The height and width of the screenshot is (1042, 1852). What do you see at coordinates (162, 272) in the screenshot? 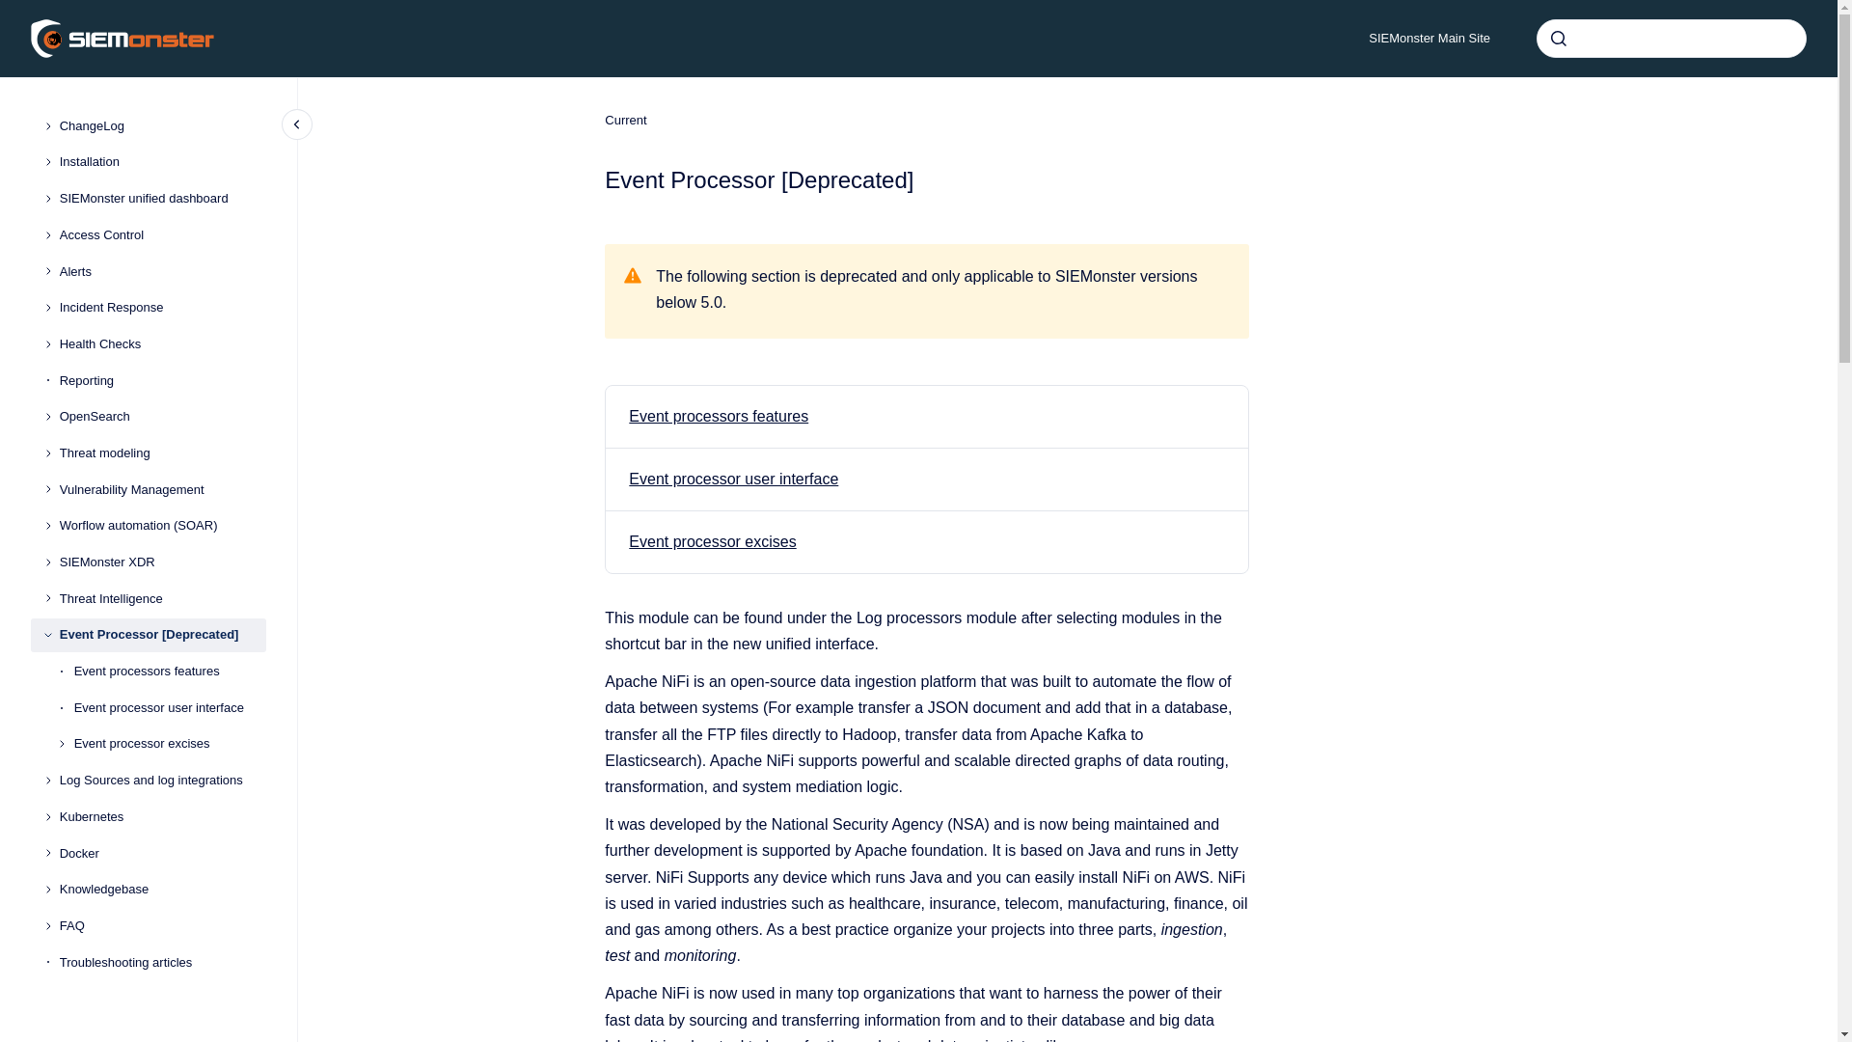
I see `Alerts` at bounding box center [162, 272].